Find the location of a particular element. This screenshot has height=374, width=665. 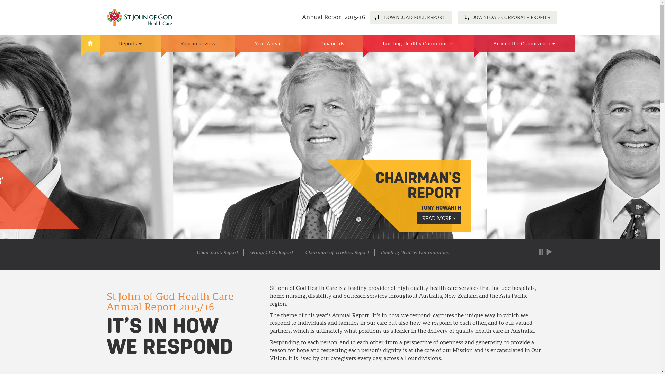

Year in Review is located at coordinates (198, 44).